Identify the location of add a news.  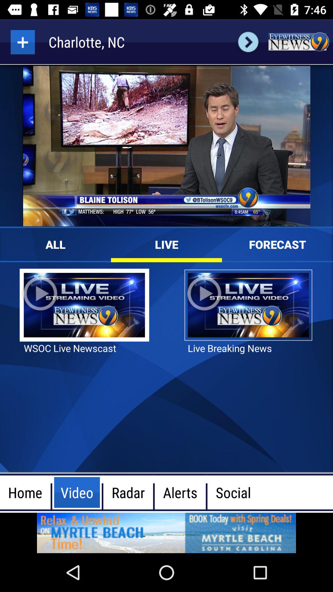
(23, 42).